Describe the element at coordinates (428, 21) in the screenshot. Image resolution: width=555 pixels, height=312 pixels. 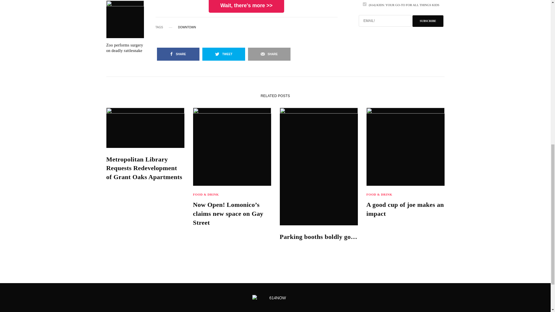
I see `Subscribe` at that location.